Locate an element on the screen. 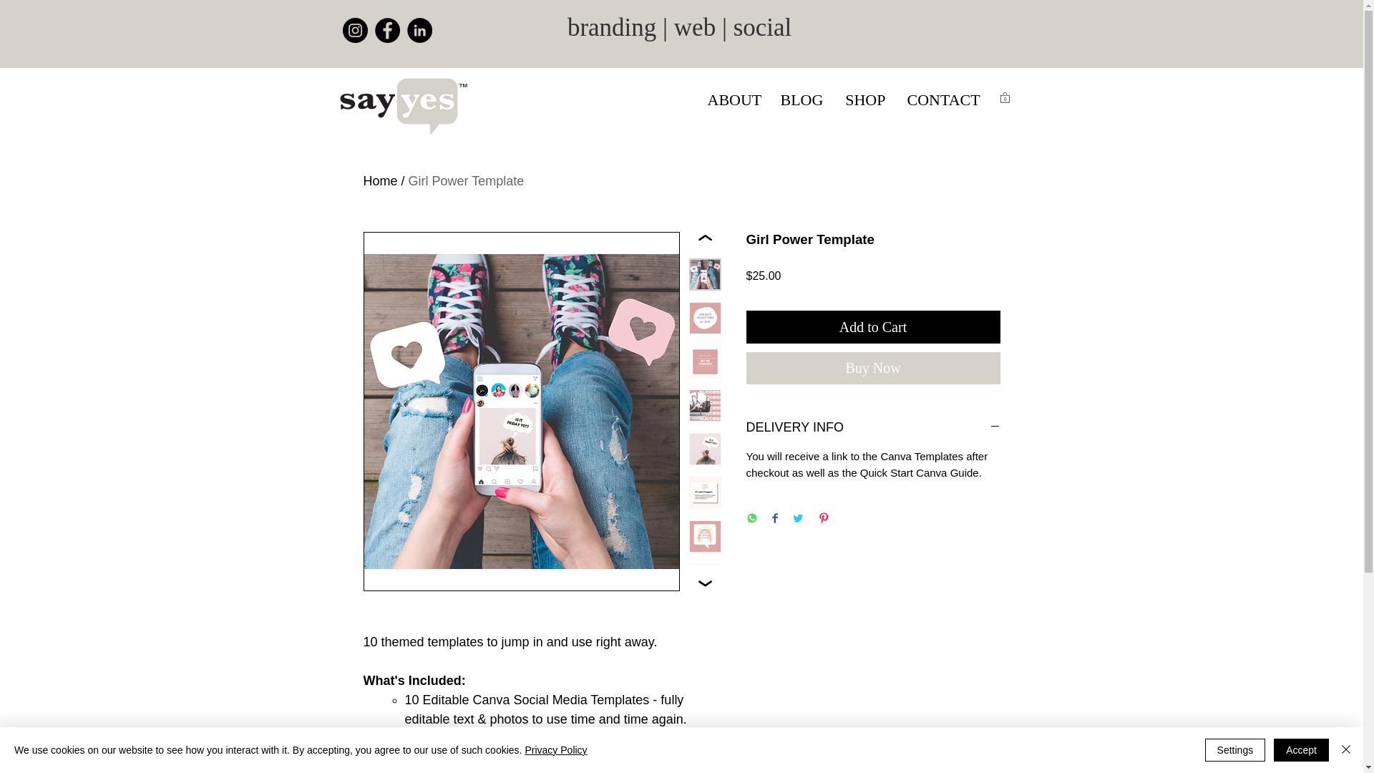 Image resolution: width=1374 pixels, height=773 pixels. Buy Now is located at coordinates (873, 368).